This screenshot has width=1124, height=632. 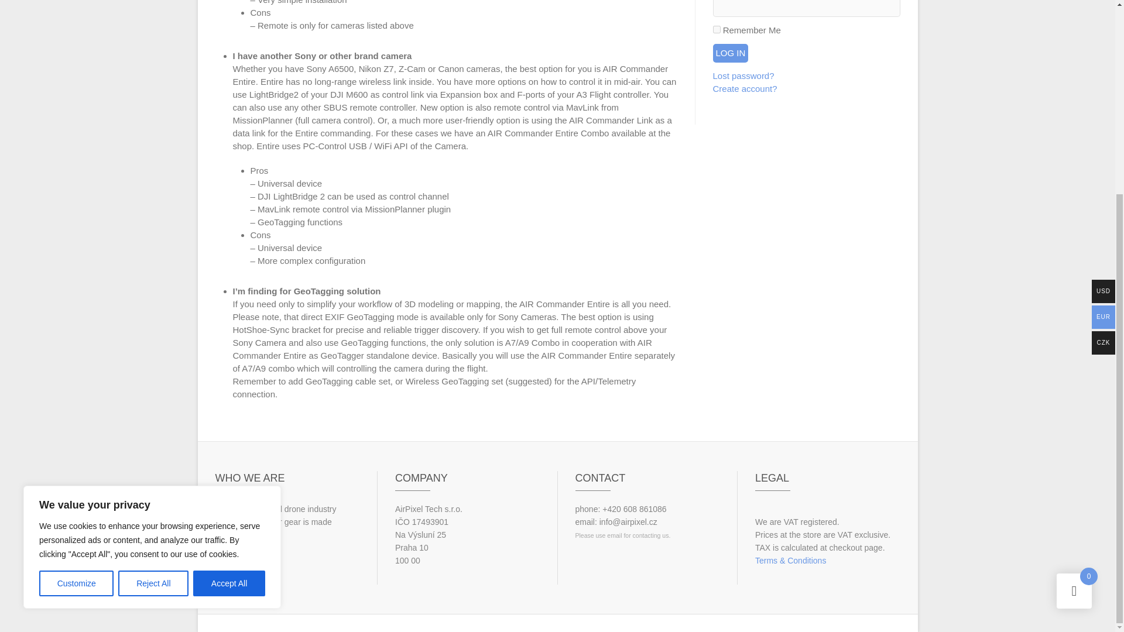 I want to click on Reject All, so click(x=153, y=309).